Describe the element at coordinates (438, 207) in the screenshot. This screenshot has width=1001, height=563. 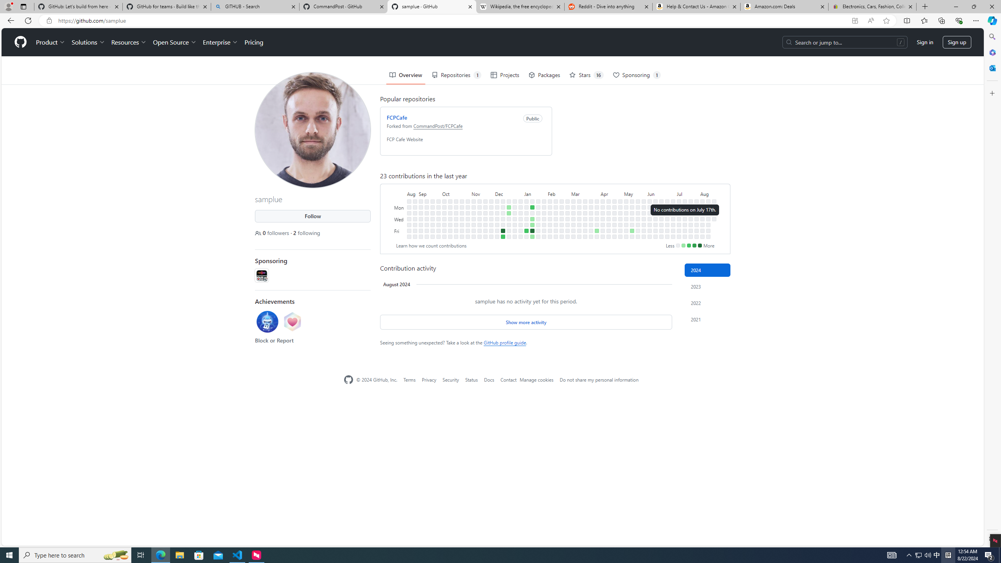
I see `No contributions on September 25th.` at that location.